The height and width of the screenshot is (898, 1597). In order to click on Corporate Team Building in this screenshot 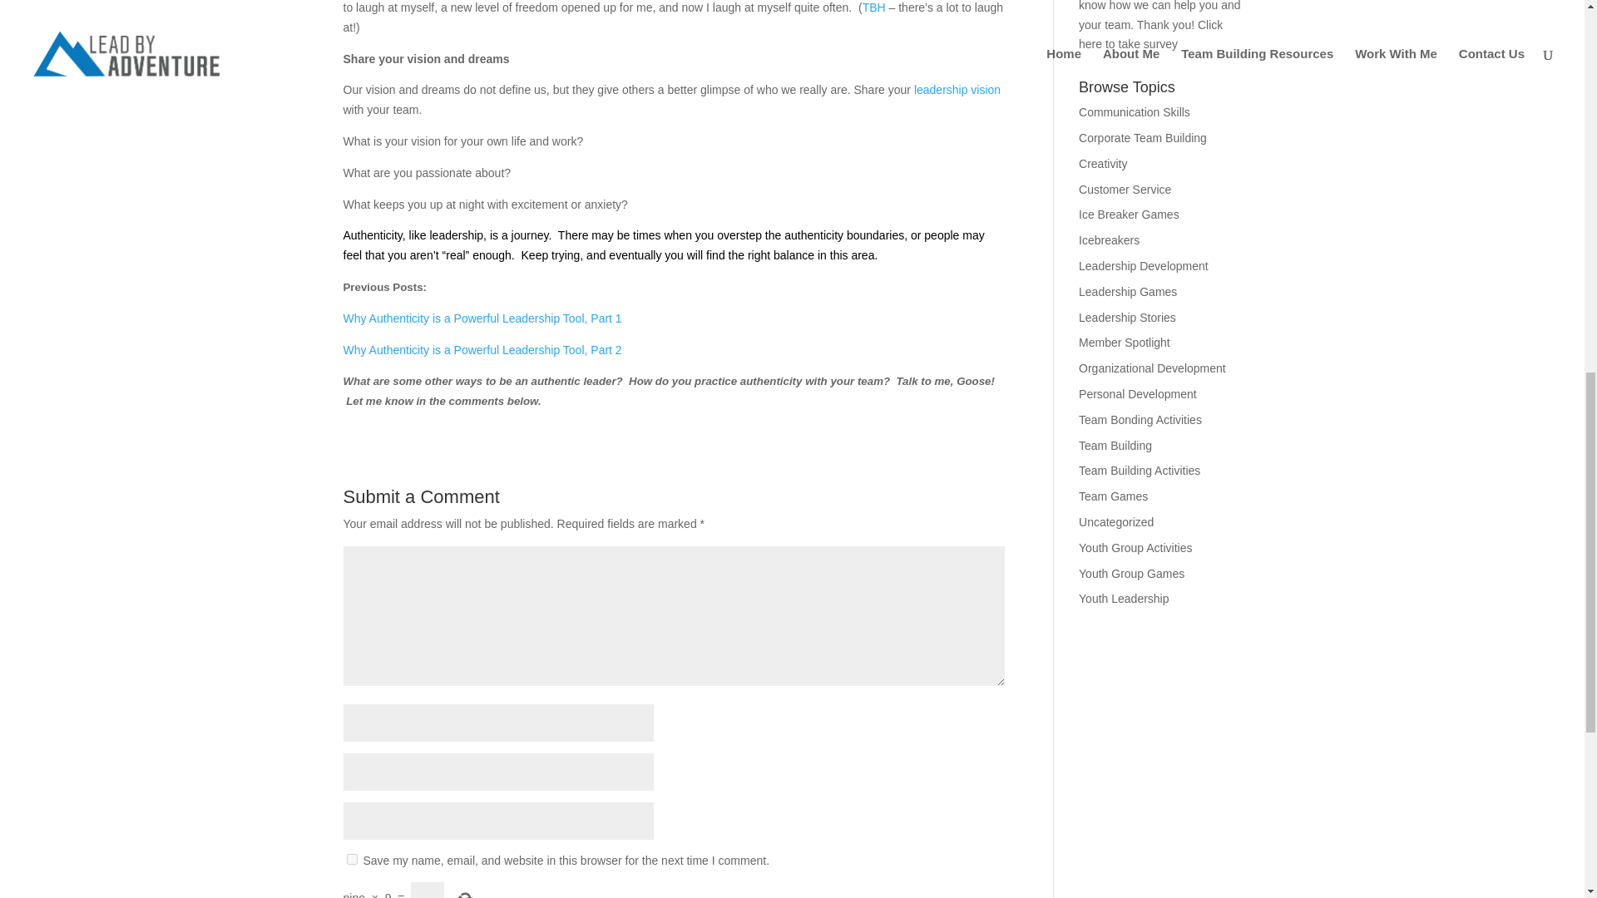, I will do `click(1143, 163)`.